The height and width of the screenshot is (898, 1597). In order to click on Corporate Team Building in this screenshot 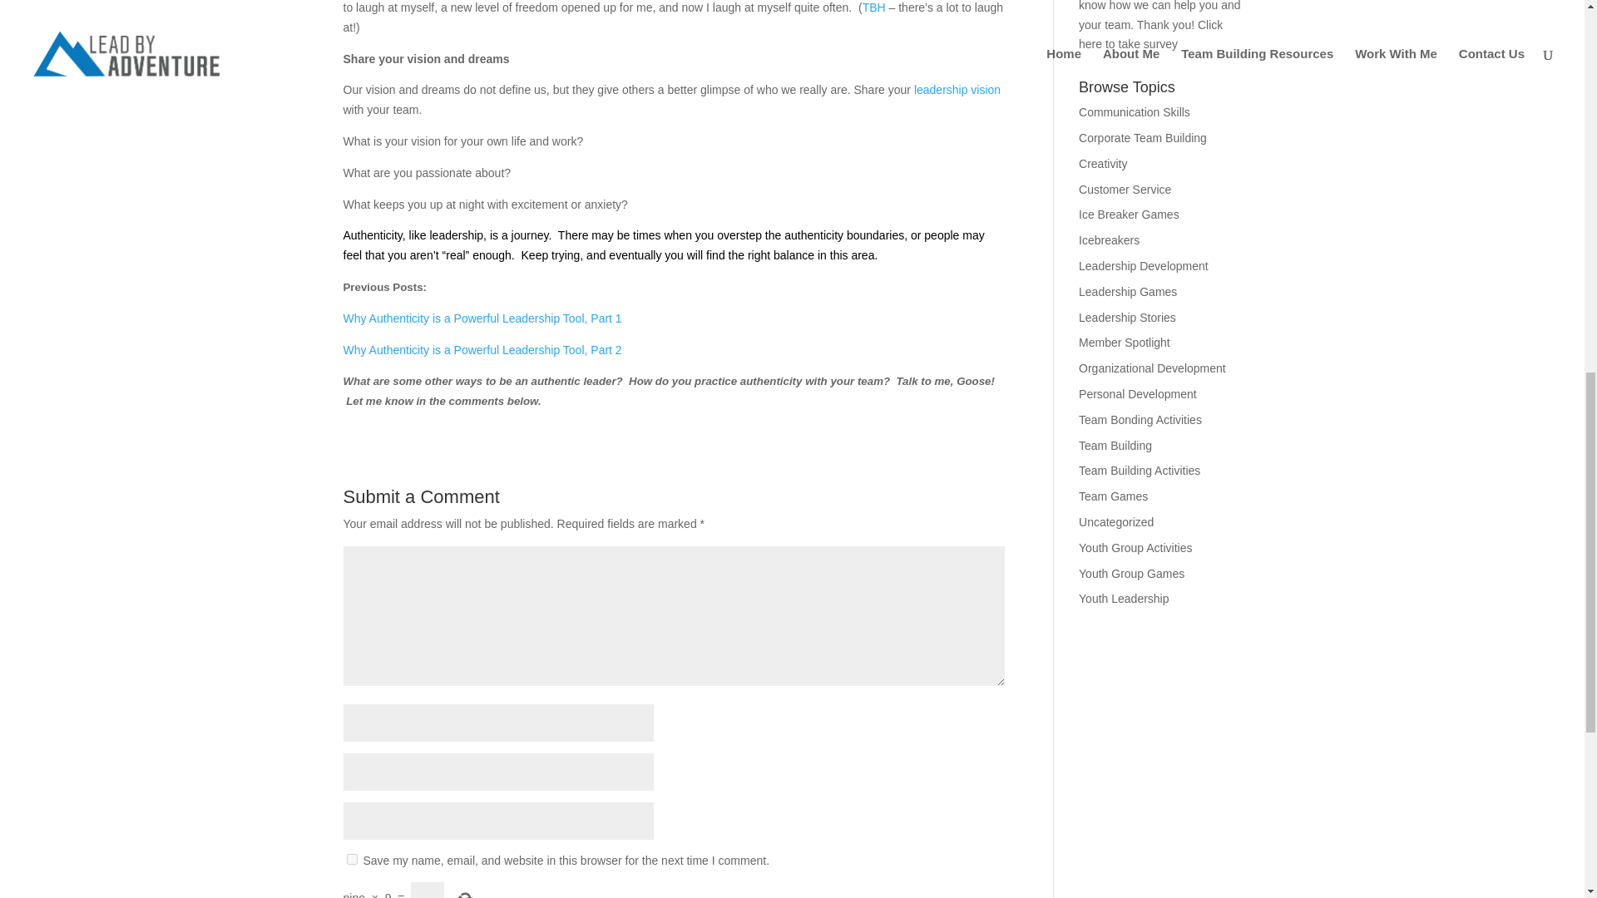, I will do `click(1143, 163)`.